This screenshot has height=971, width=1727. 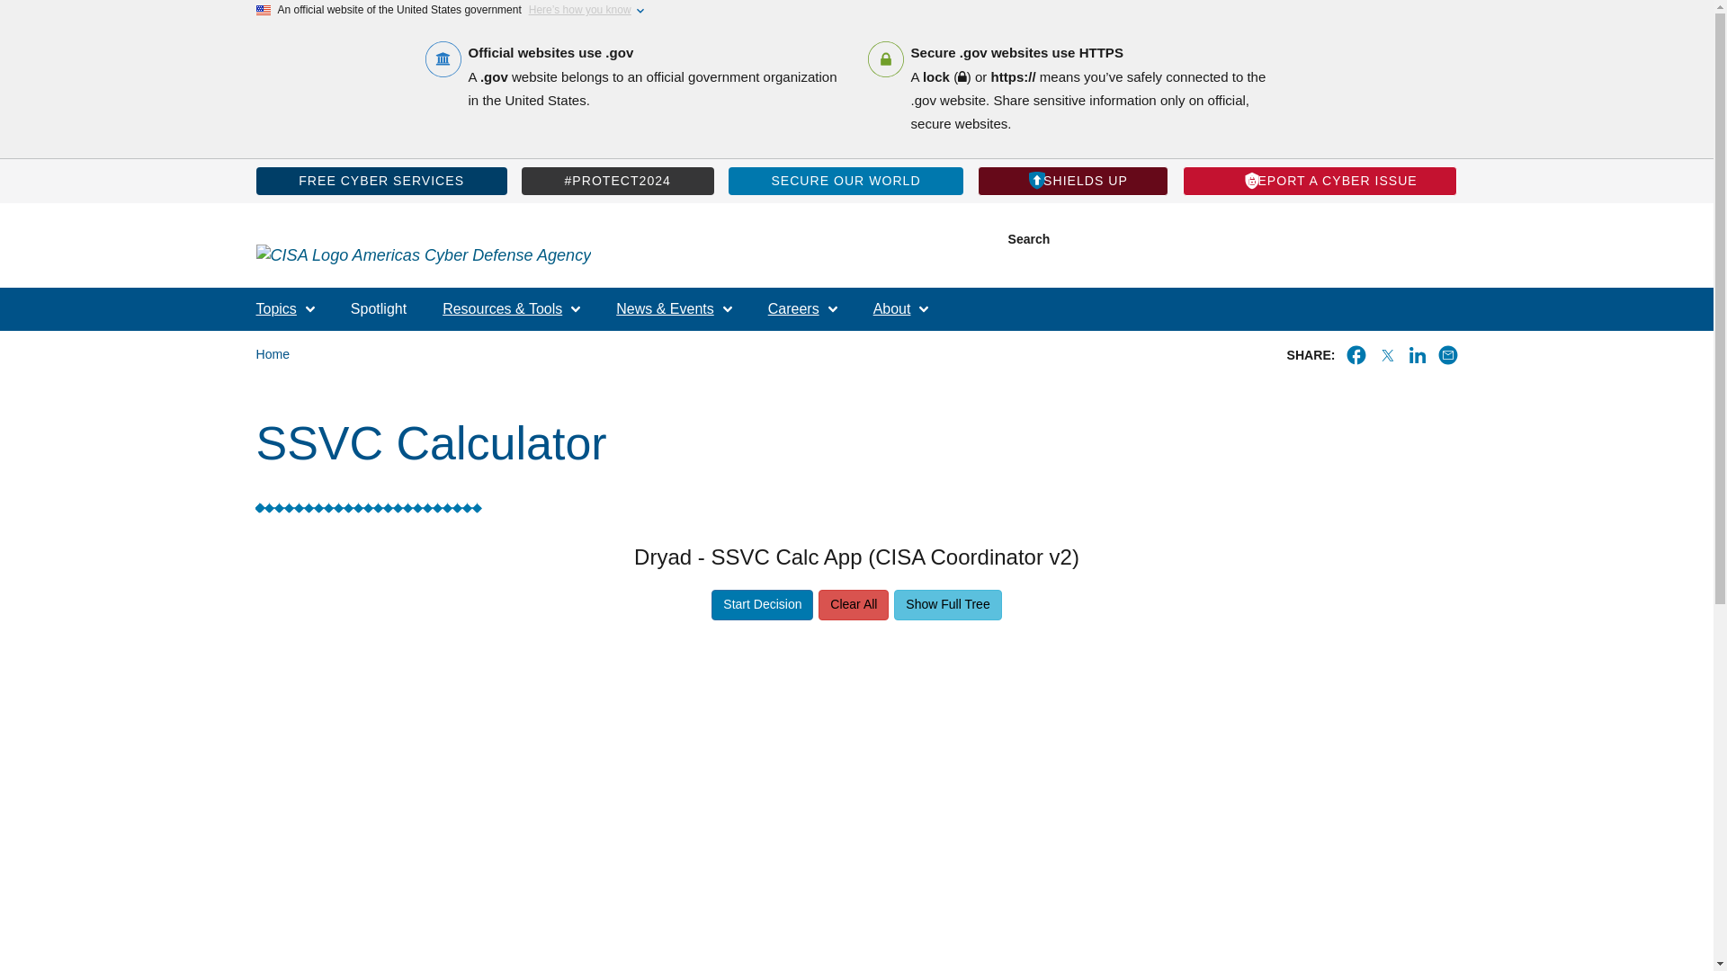 What do you see at coordinates (1385, 355) in the screenshot?
I see `Share to X` at bounding box center [1385, 355].